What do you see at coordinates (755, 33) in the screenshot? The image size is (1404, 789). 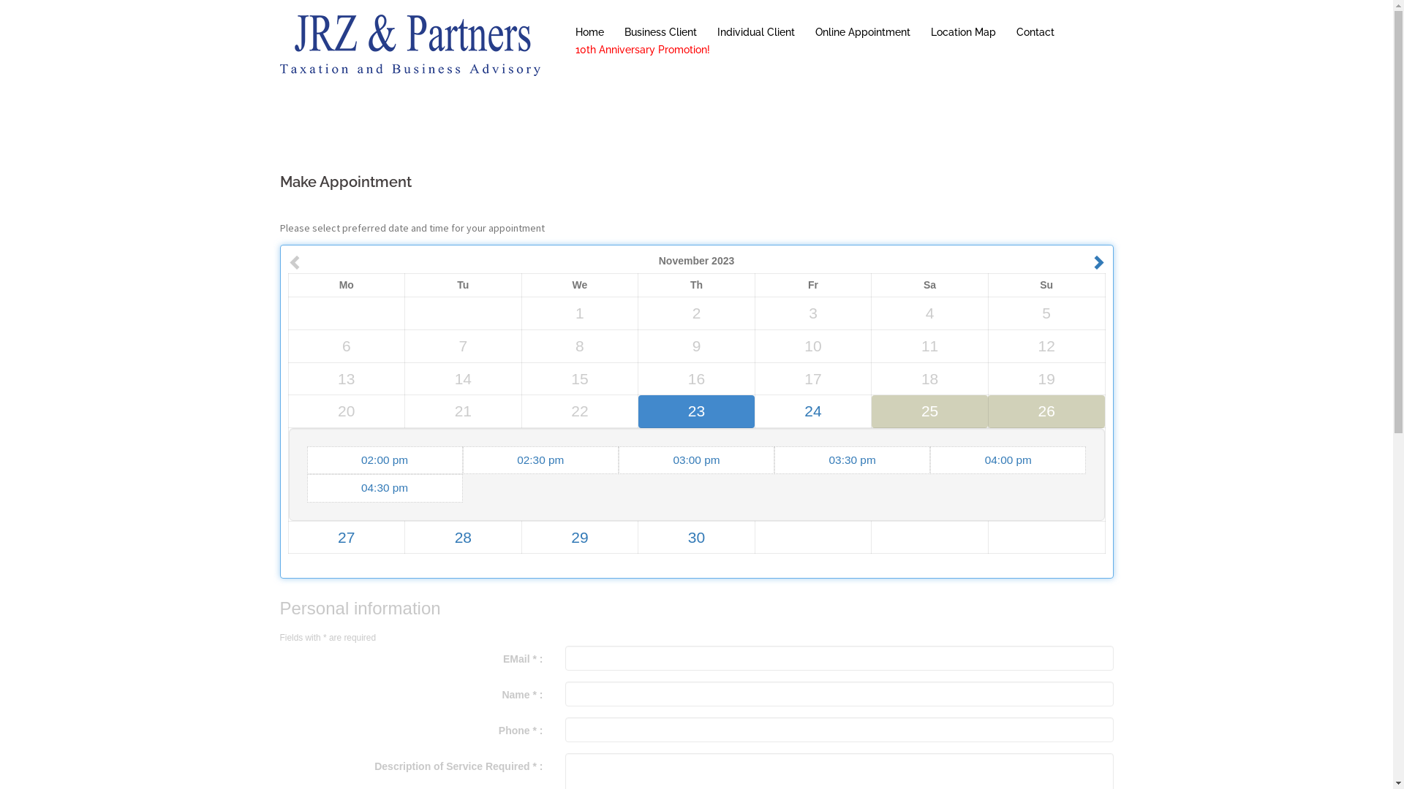 I see `Individual Client` at bounding box center [755, 33].